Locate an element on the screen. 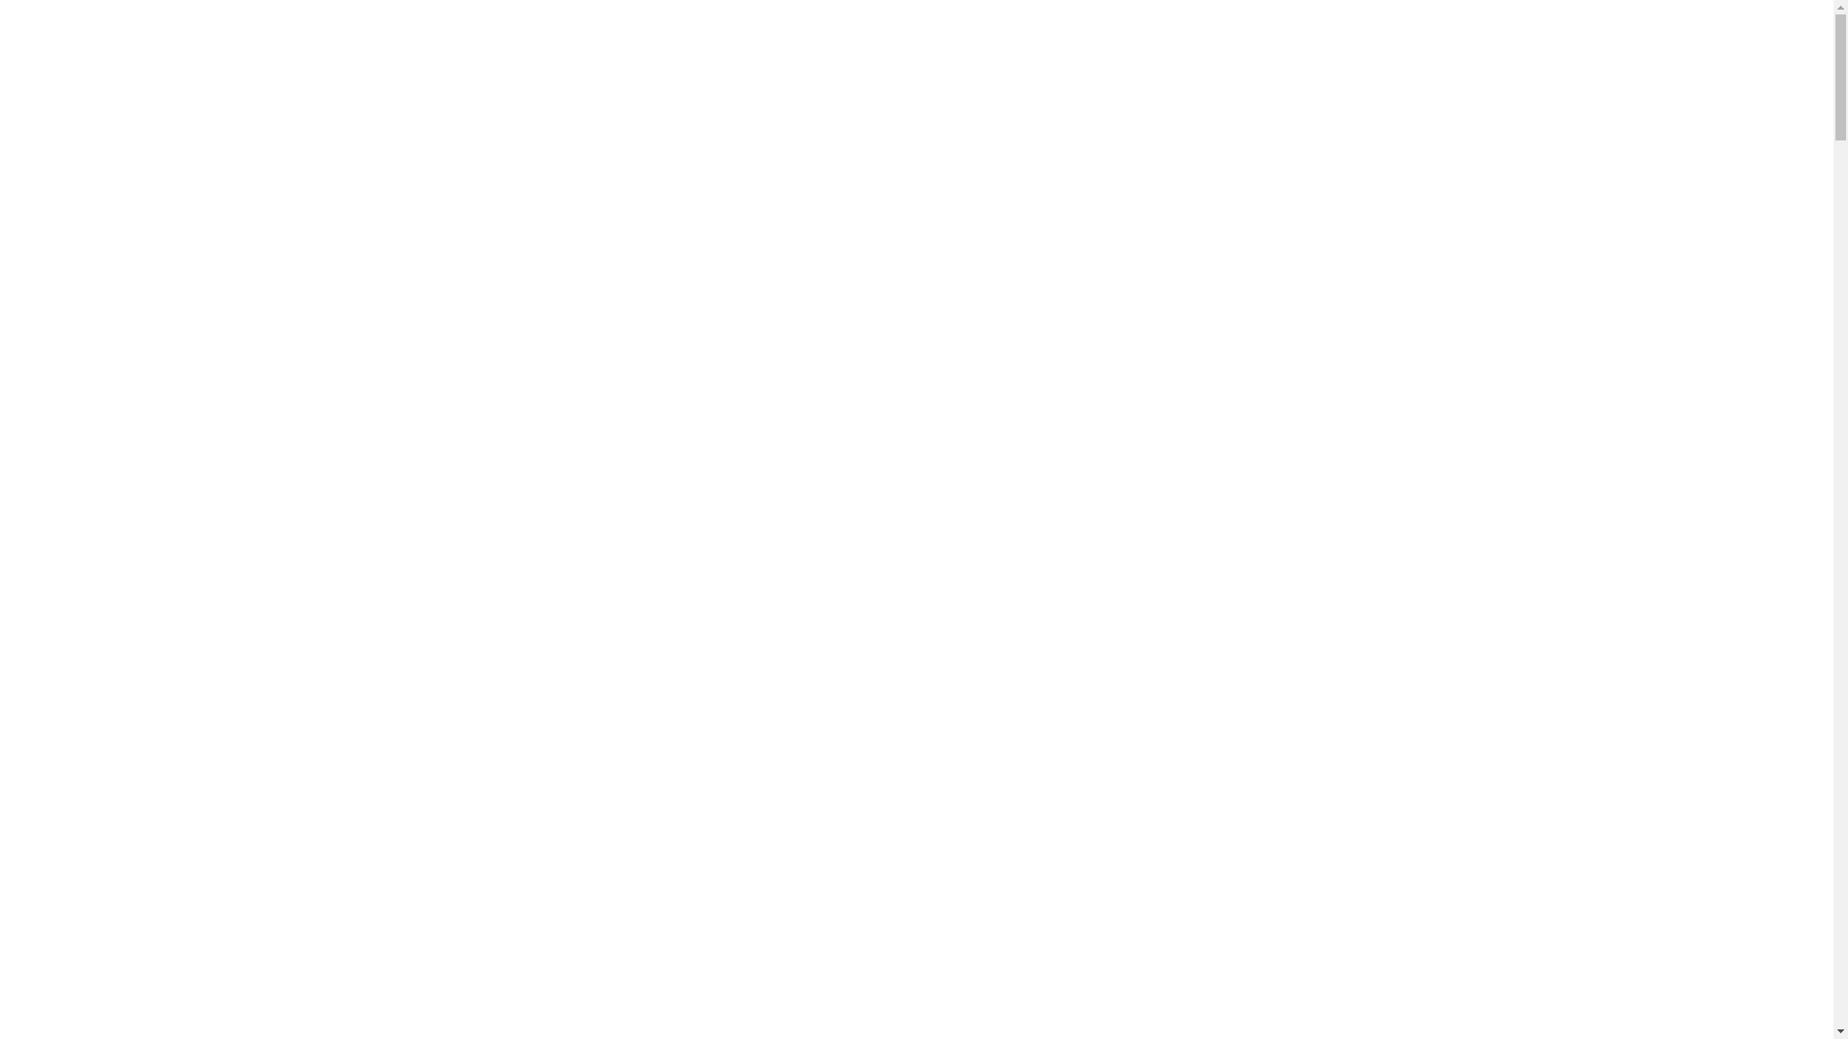  Details einblenden is located at coordinates (1192, 498).